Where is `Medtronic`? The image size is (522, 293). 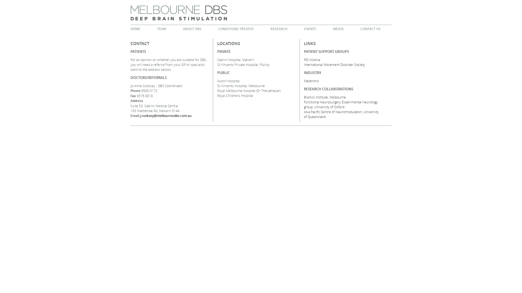
Medtronic is located at coordinates (312, 81).